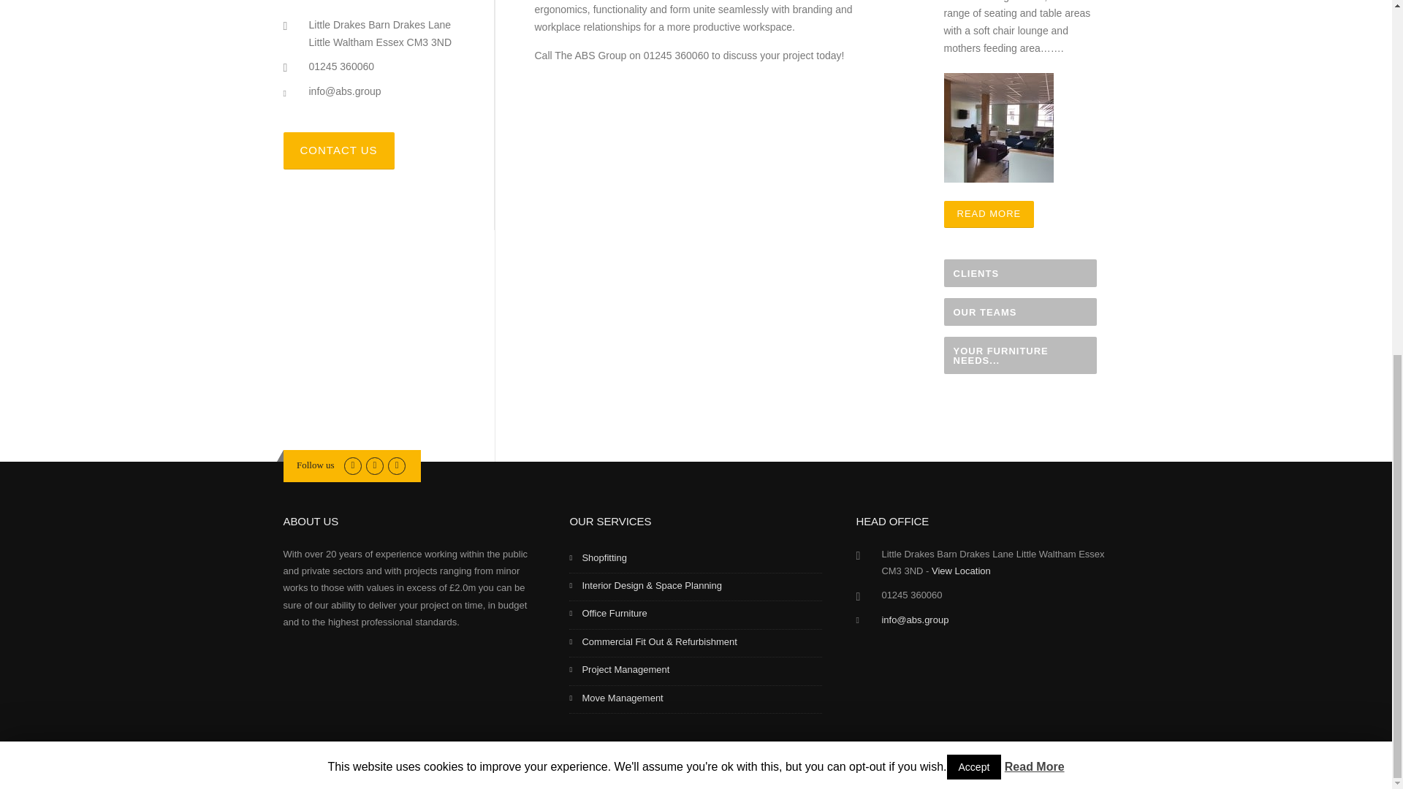  What do you see at coordinates (989, 215) in the screenshot?
I see `READ MORE` at bounding box center [989, 215].